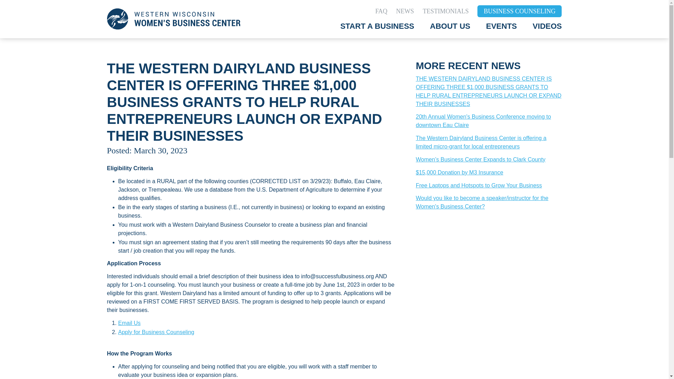  I want to click on START A BUSINESS, so click(377, 26).